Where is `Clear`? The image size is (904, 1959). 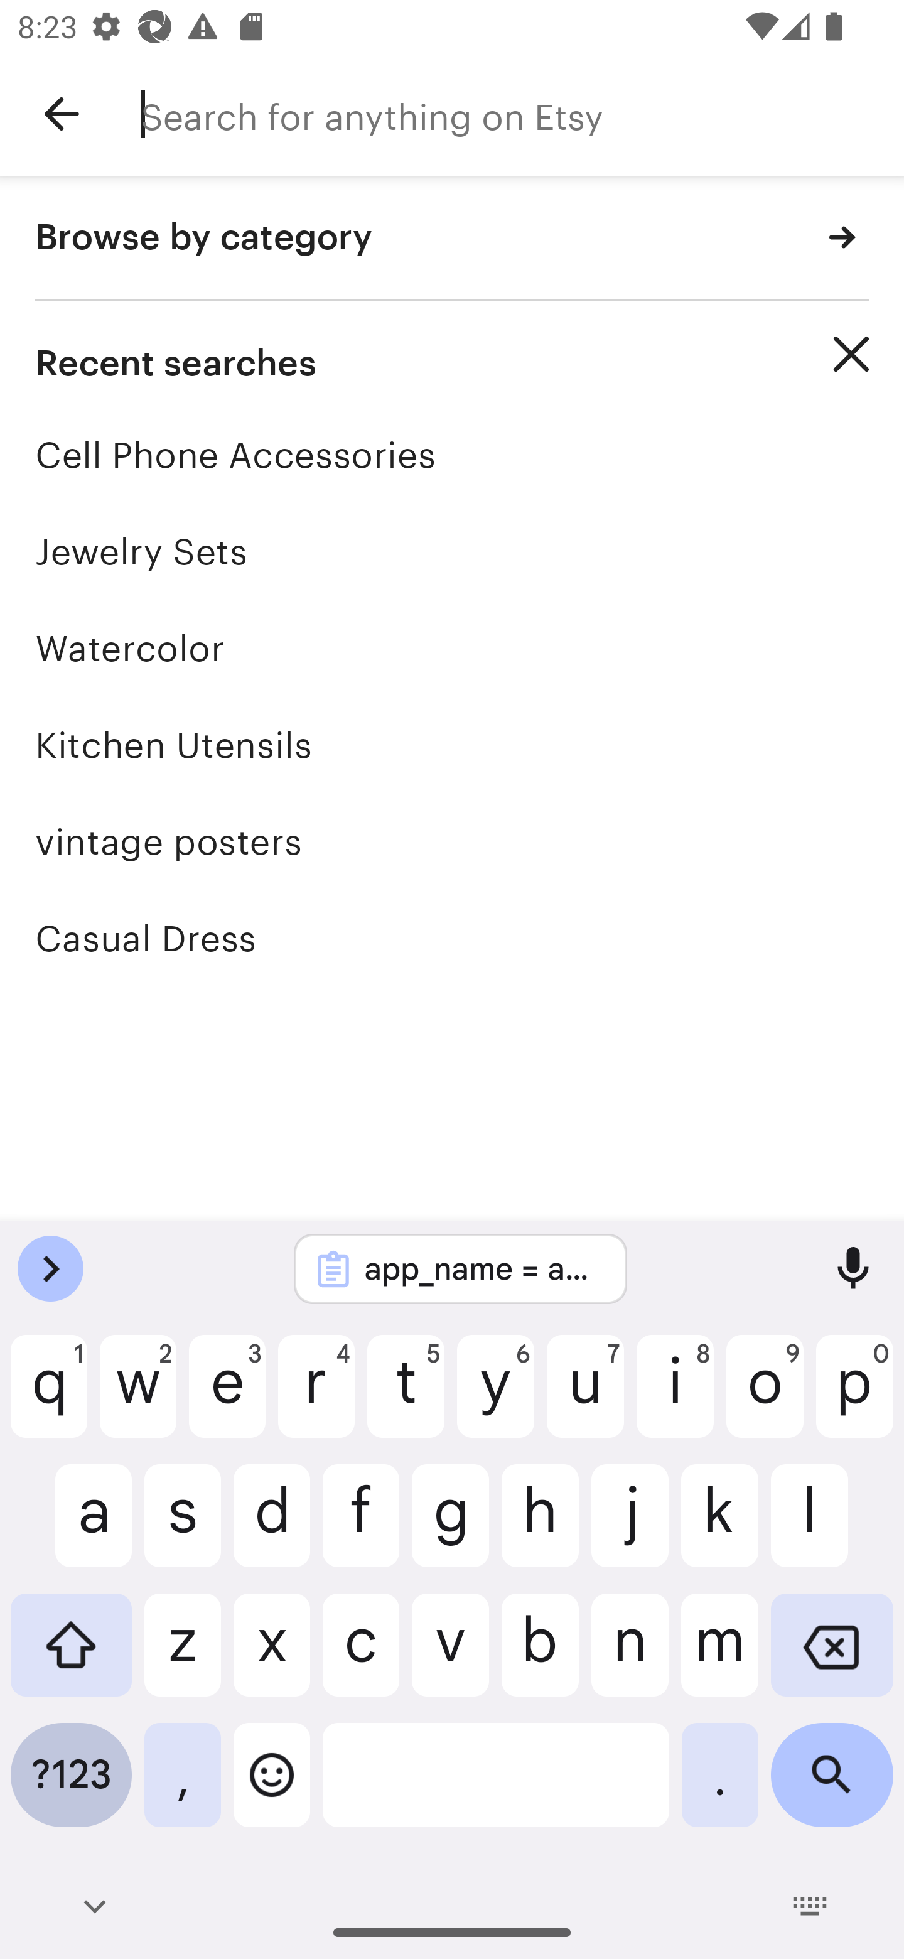 Clear is located at coordinates (851, 354).